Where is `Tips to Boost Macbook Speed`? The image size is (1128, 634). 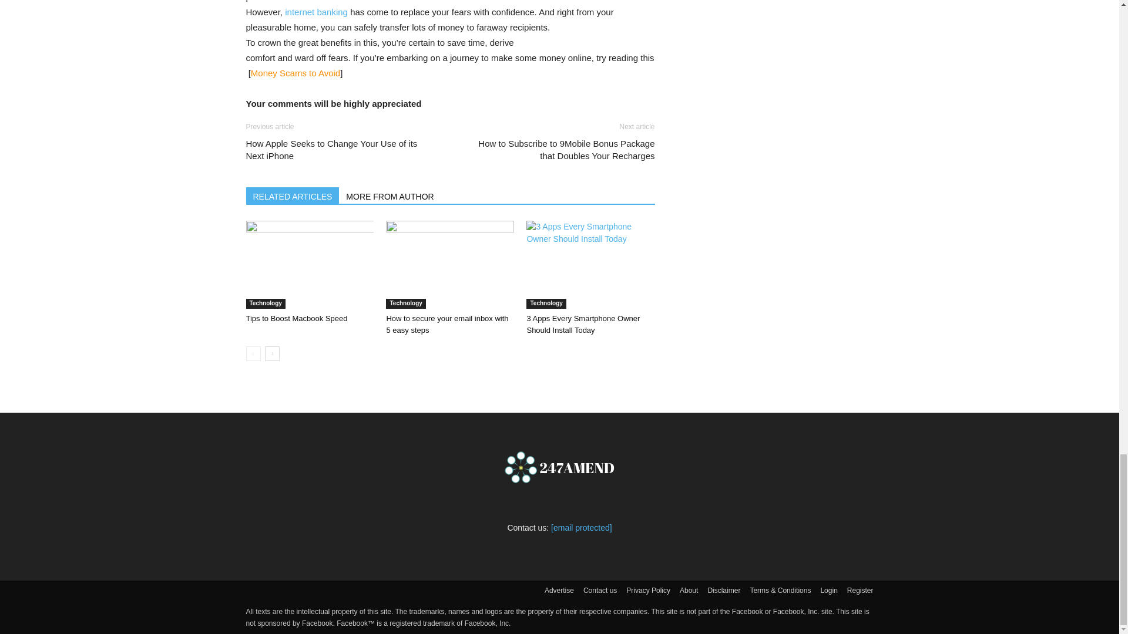
Tips to Boost Macbook Speed is located at coordinates (296, 318).